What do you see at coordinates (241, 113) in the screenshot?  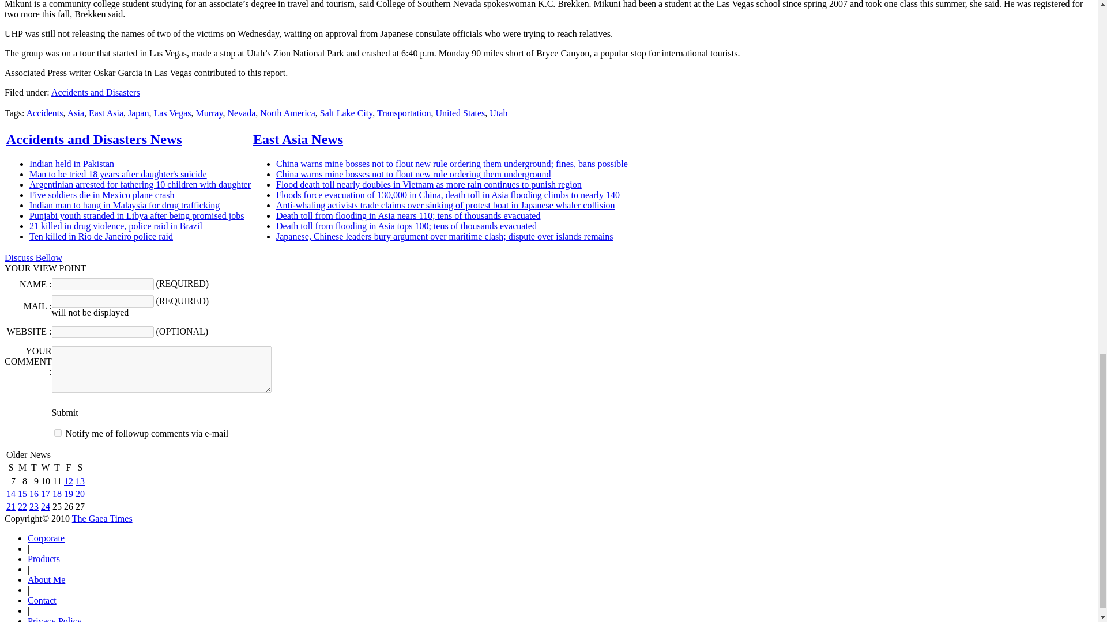 I see `Nevada` at bounding box center [241, 113].